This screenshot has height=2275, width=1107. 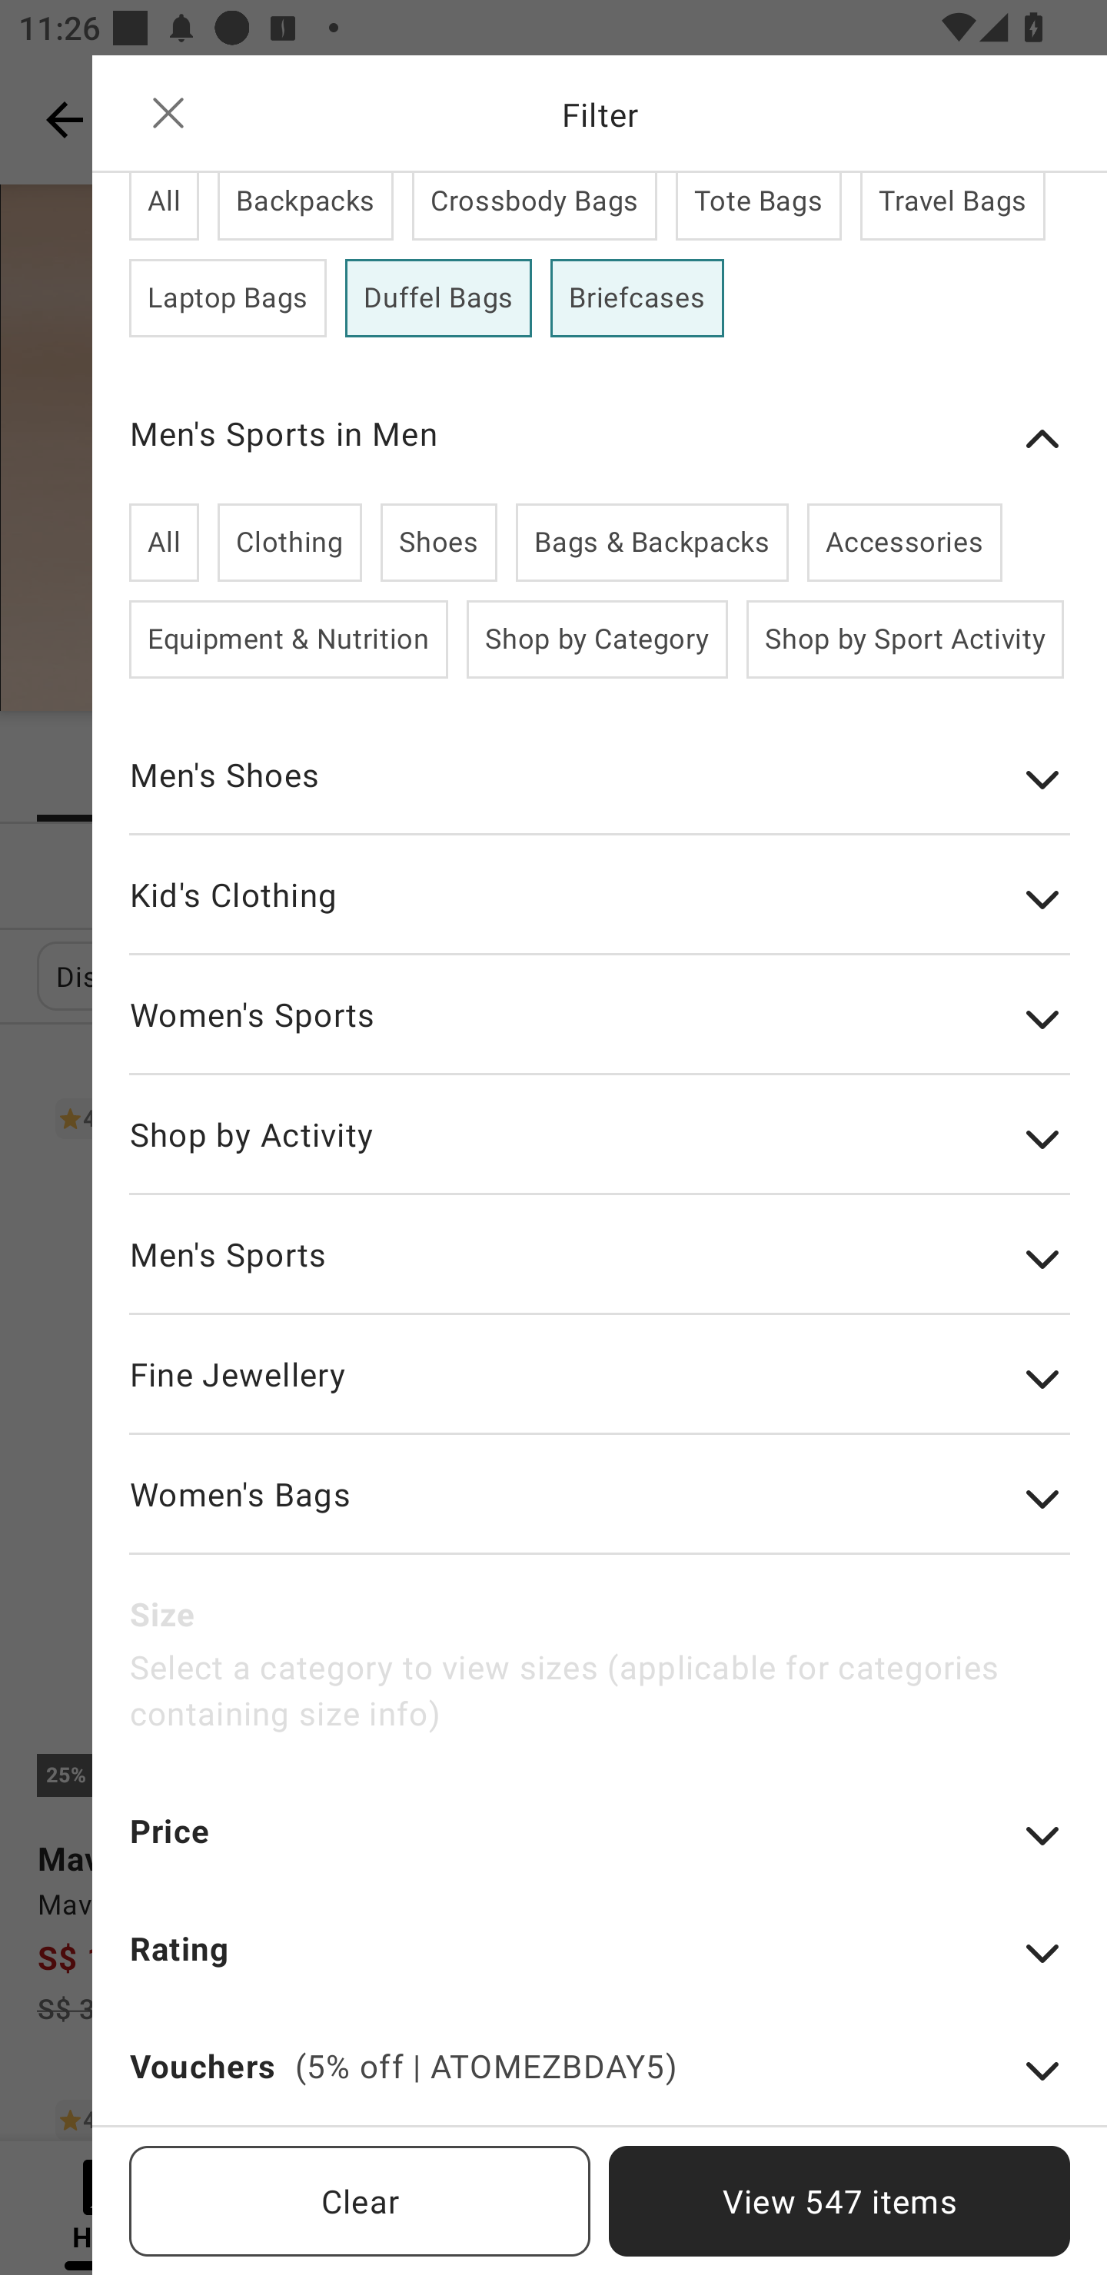 What do you see at coordinates (600, 438) in the screenshot?
I see `Men's Sports in Men` at bounding box center [600, 438].